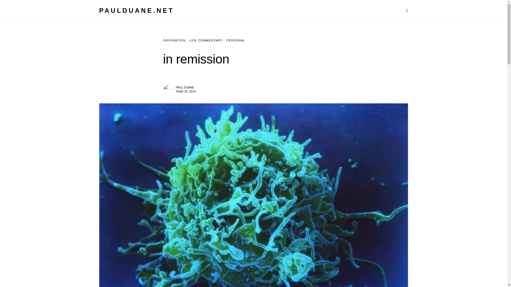 Image resolution: width=511 pixels, height=287 pixels. Describe the element at coordinates (137, 10) in the screenshot. I see `PAULDUANE.NET` at that location.